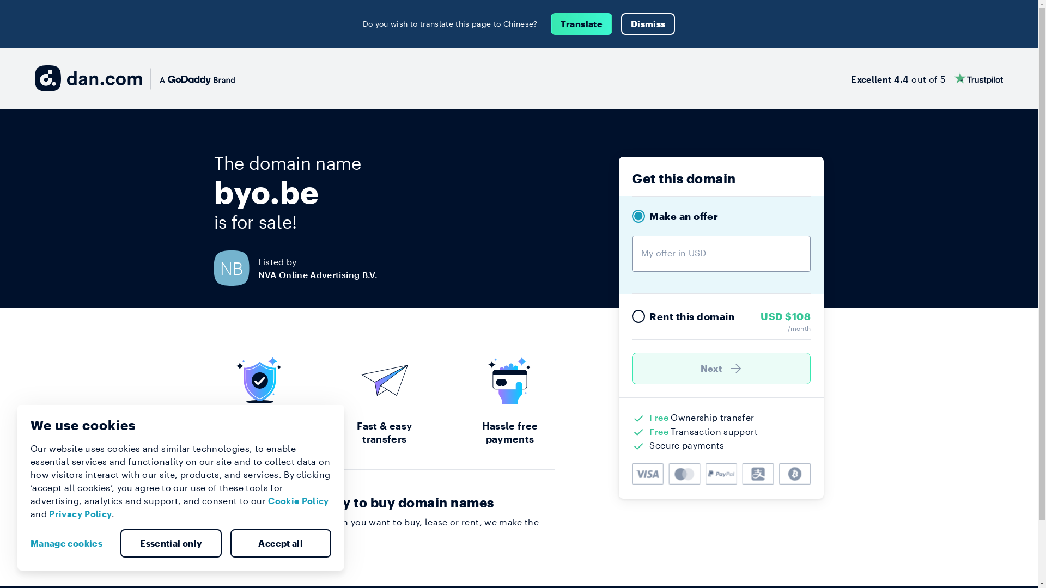 The image size is (1046, 588). Describe the element at coordinates (281, 543) in the screenshot. I see `Accept all` at that location.